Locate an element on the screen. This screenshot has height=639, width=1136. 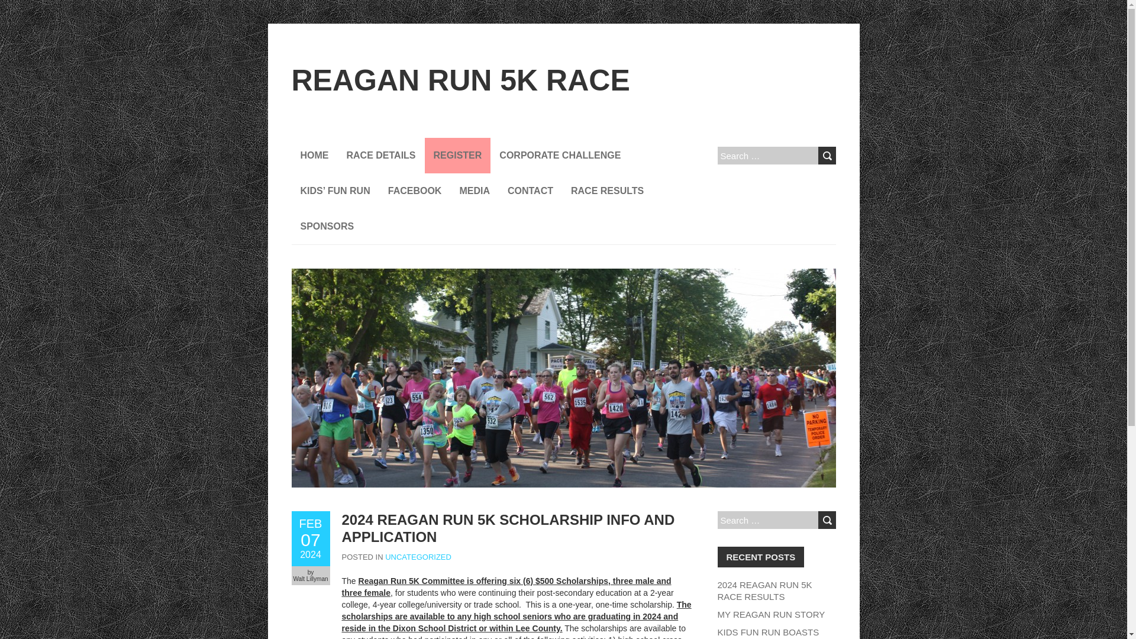
Search is located at coordinates (310, 538).